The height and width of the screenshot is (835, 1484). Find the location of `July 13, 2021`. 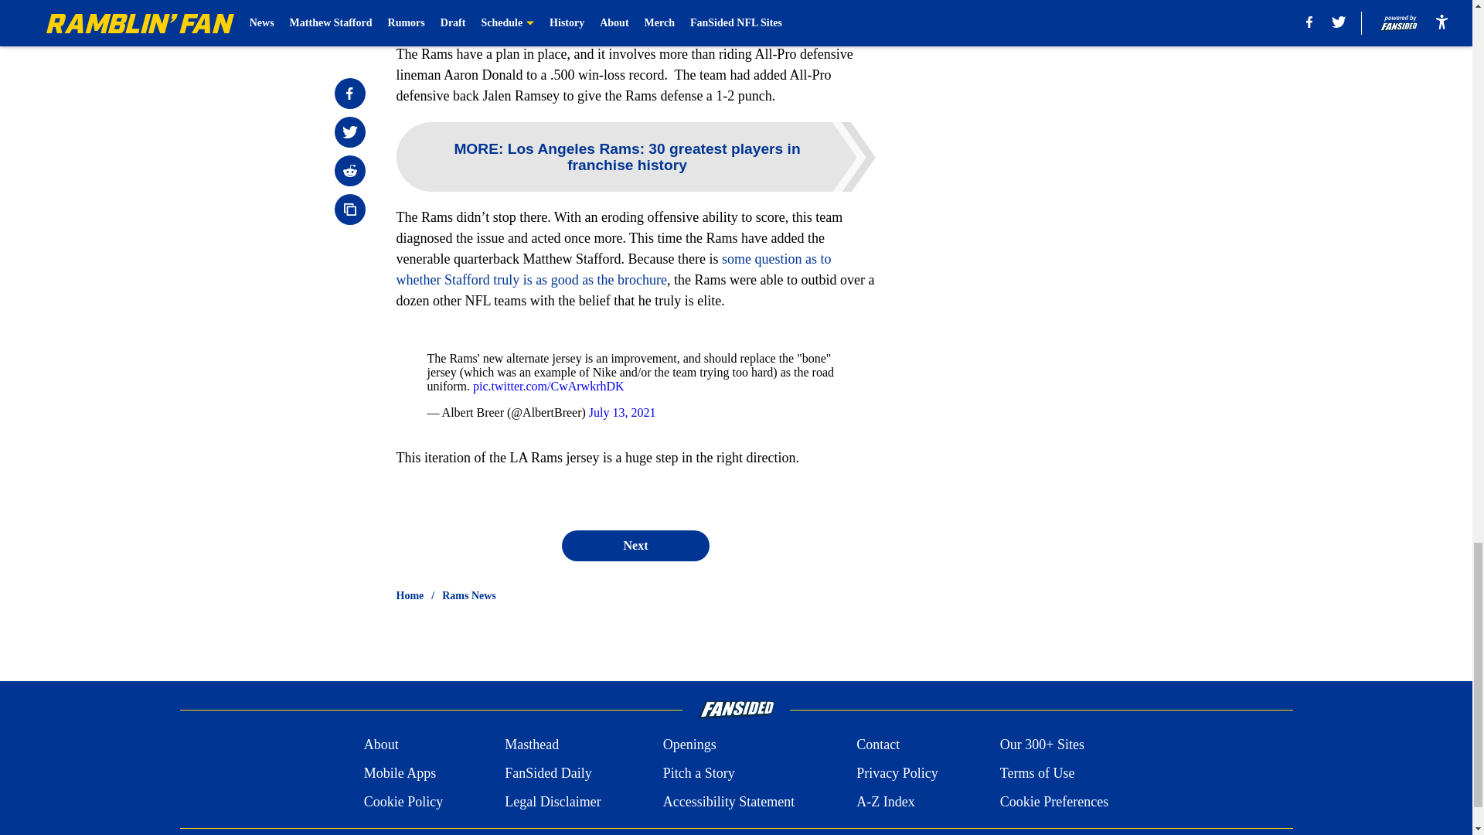

July 13, 2021 is located at coordinates (622, 412).